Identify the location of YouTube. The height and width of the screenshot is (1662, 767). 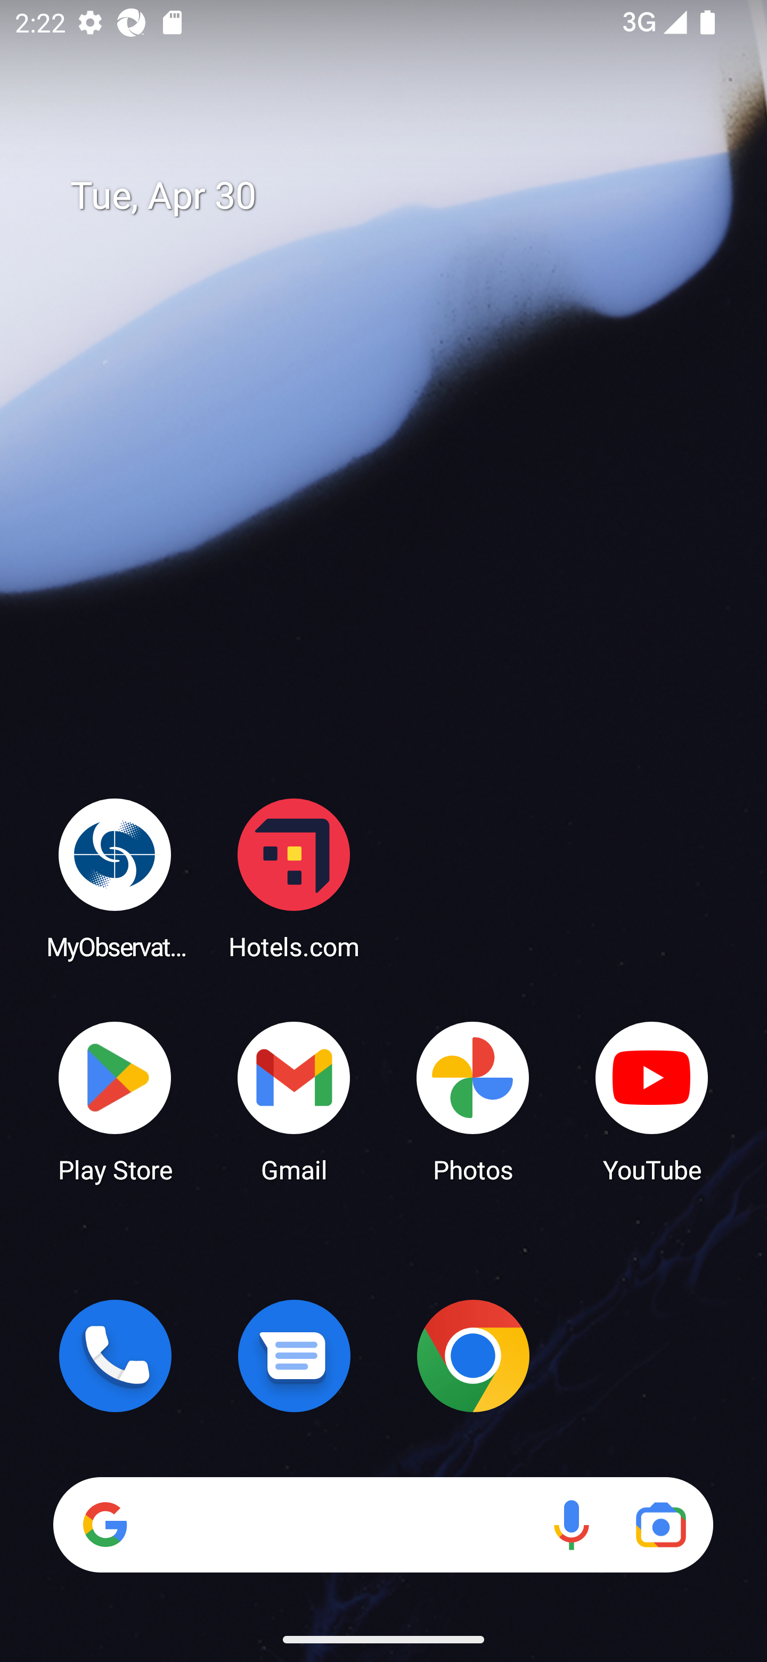
(652, 1101).